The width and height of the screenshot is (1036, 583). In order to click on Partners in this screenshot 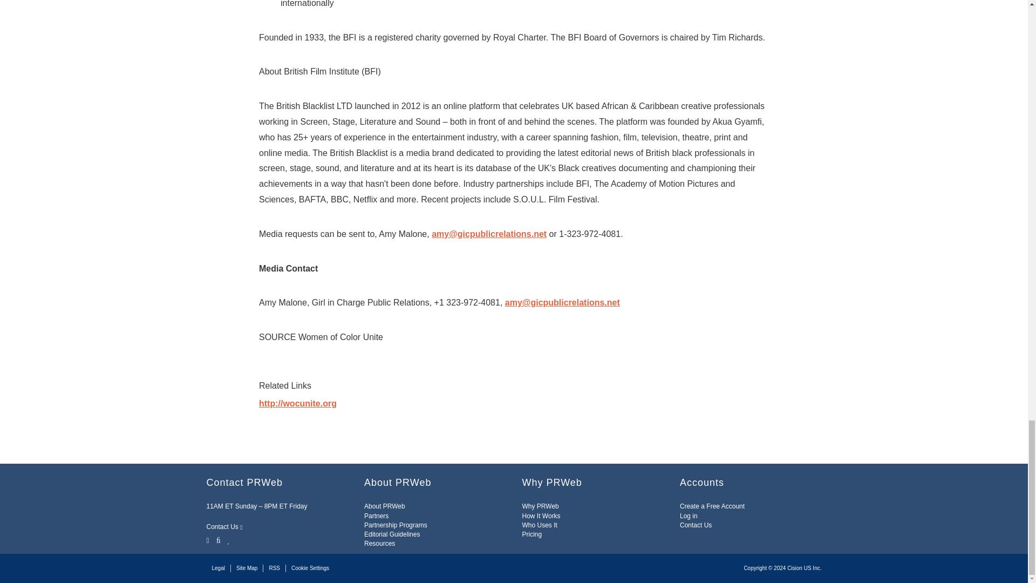, I will do `click(377, 516)`.